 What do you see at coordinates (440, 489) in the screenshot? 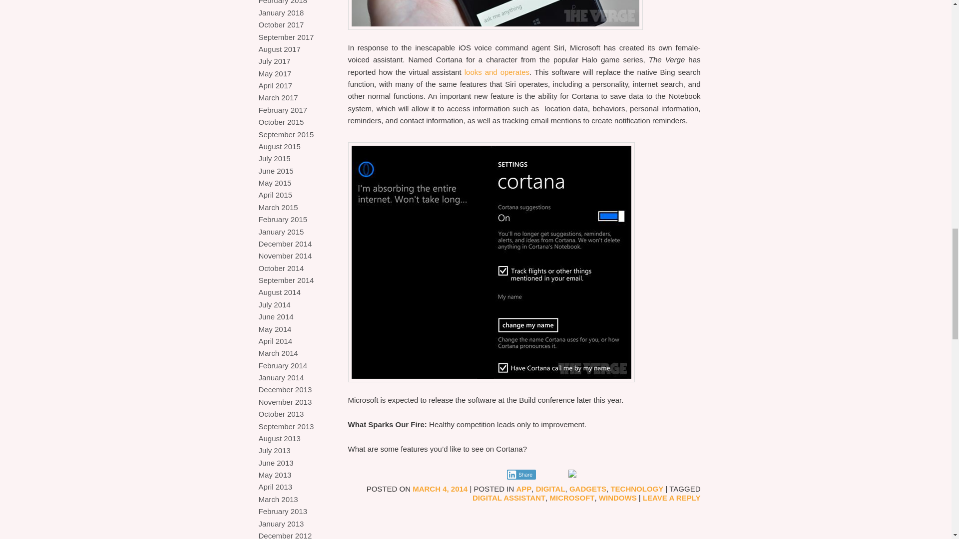
I see `8:38 pm` at bounding box center [440, 489].